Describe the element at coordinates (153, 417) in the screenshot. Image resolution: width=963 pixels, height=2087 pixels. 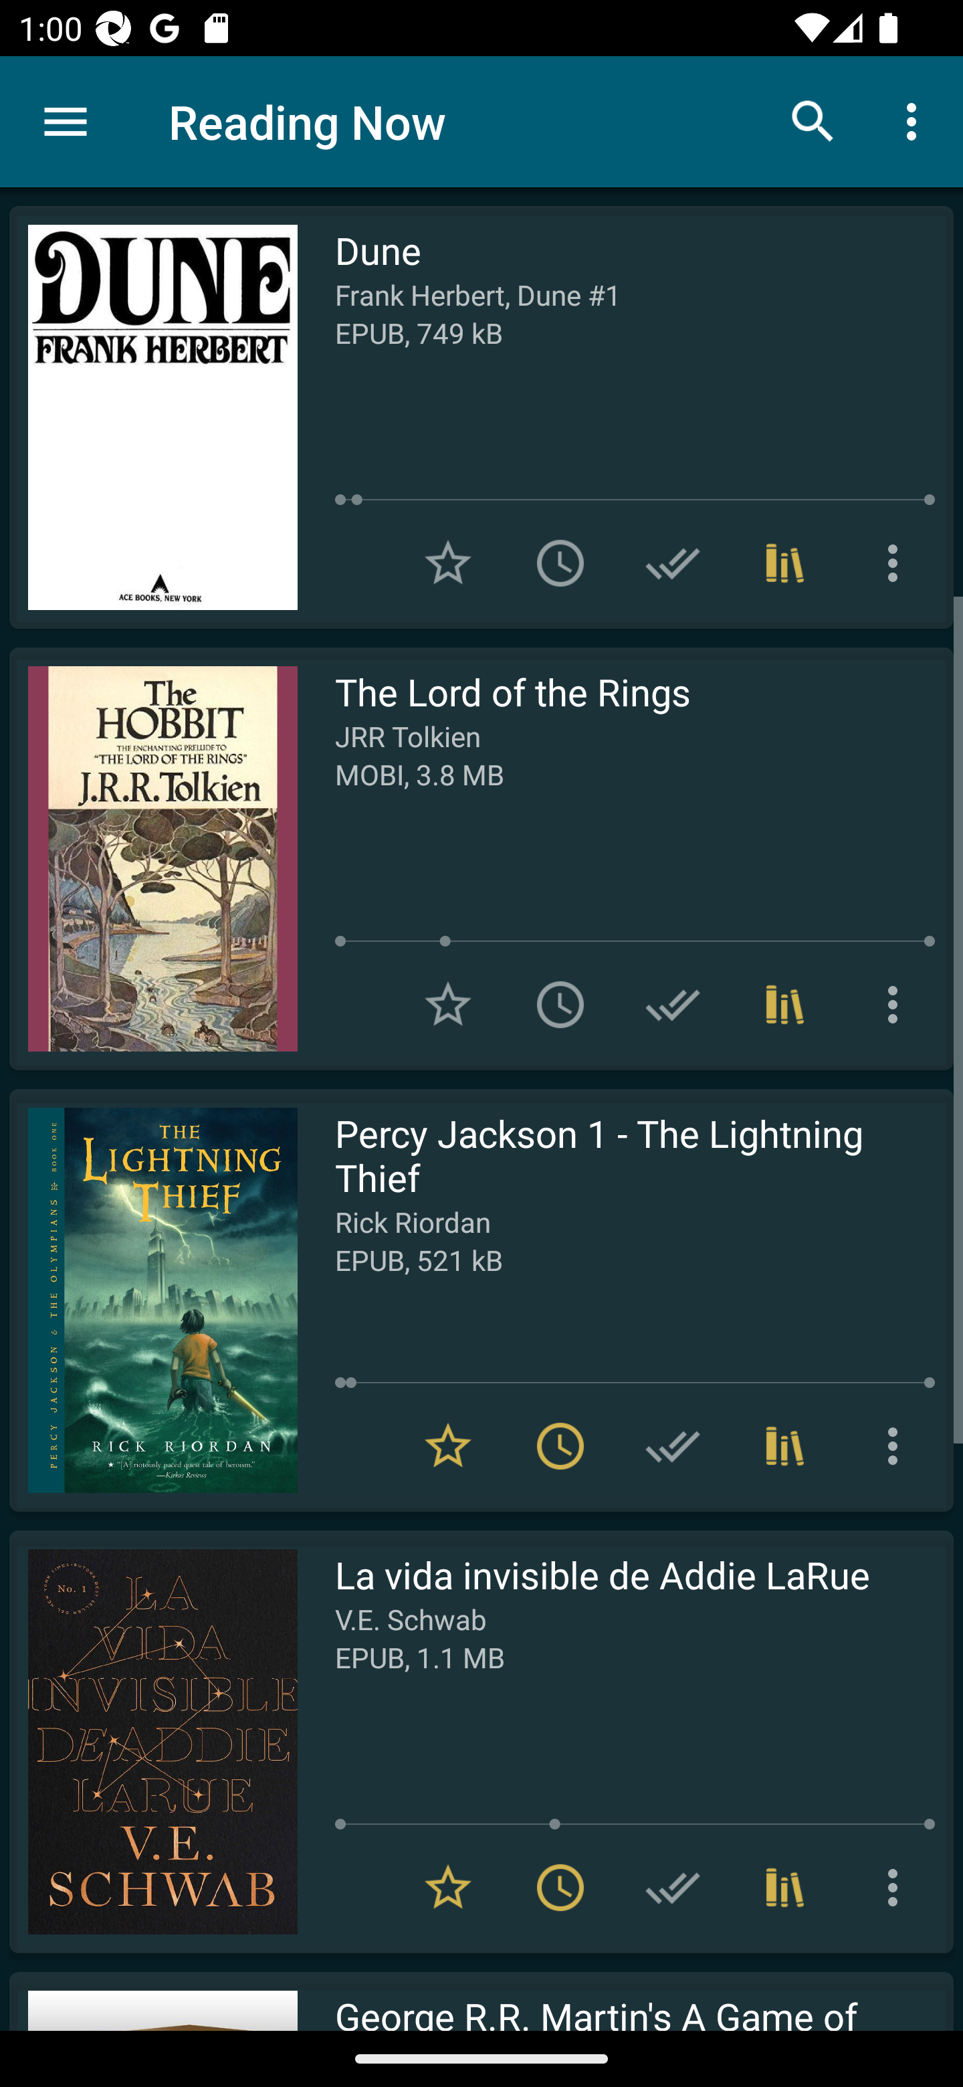
I see `Read Dune` at that location.